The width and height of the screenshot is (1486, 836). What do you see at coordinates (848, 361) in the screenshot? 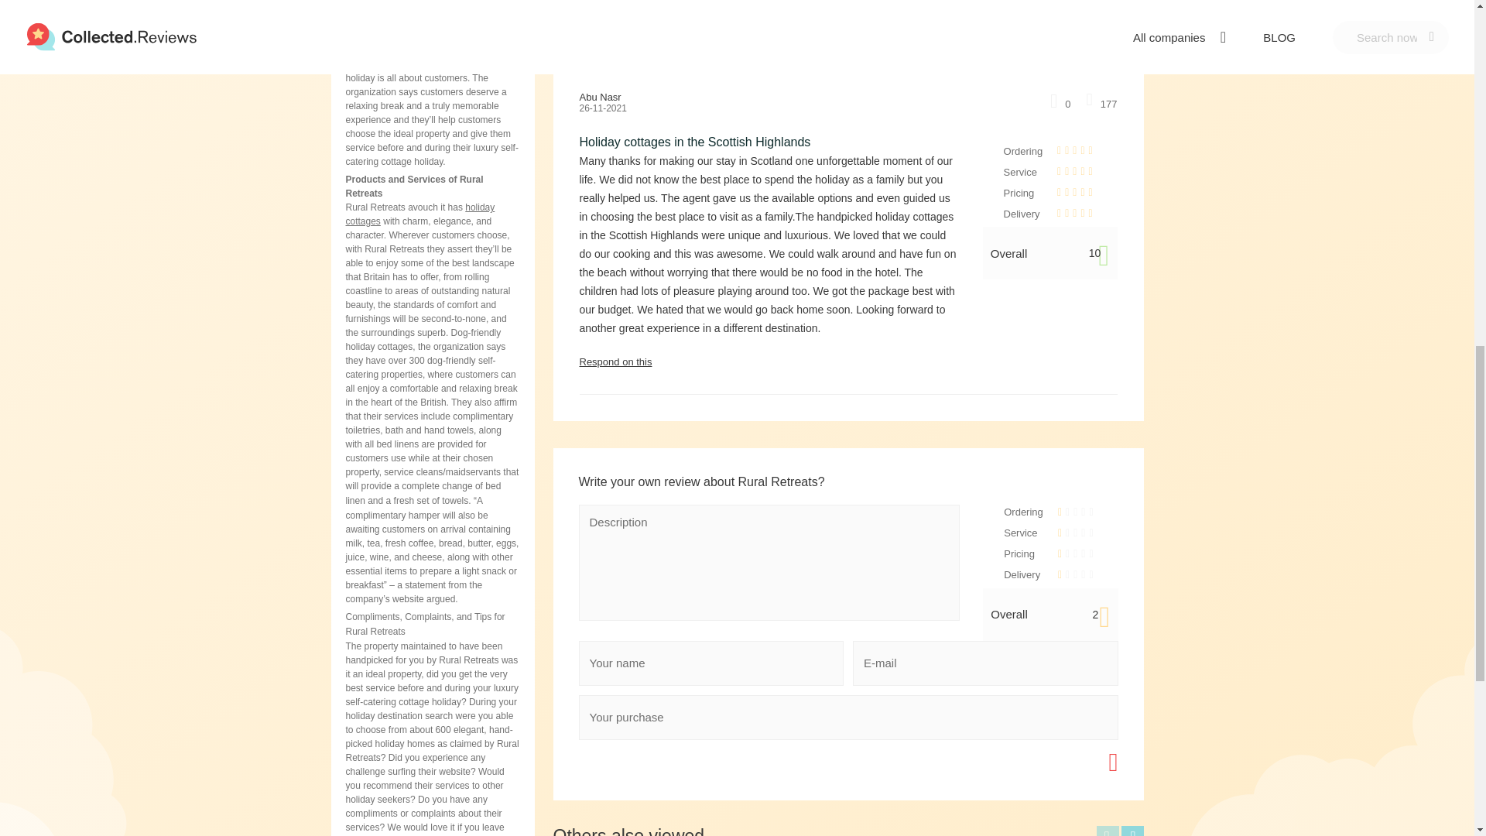
I see `Respond on this` at bounding box center [848, 361].